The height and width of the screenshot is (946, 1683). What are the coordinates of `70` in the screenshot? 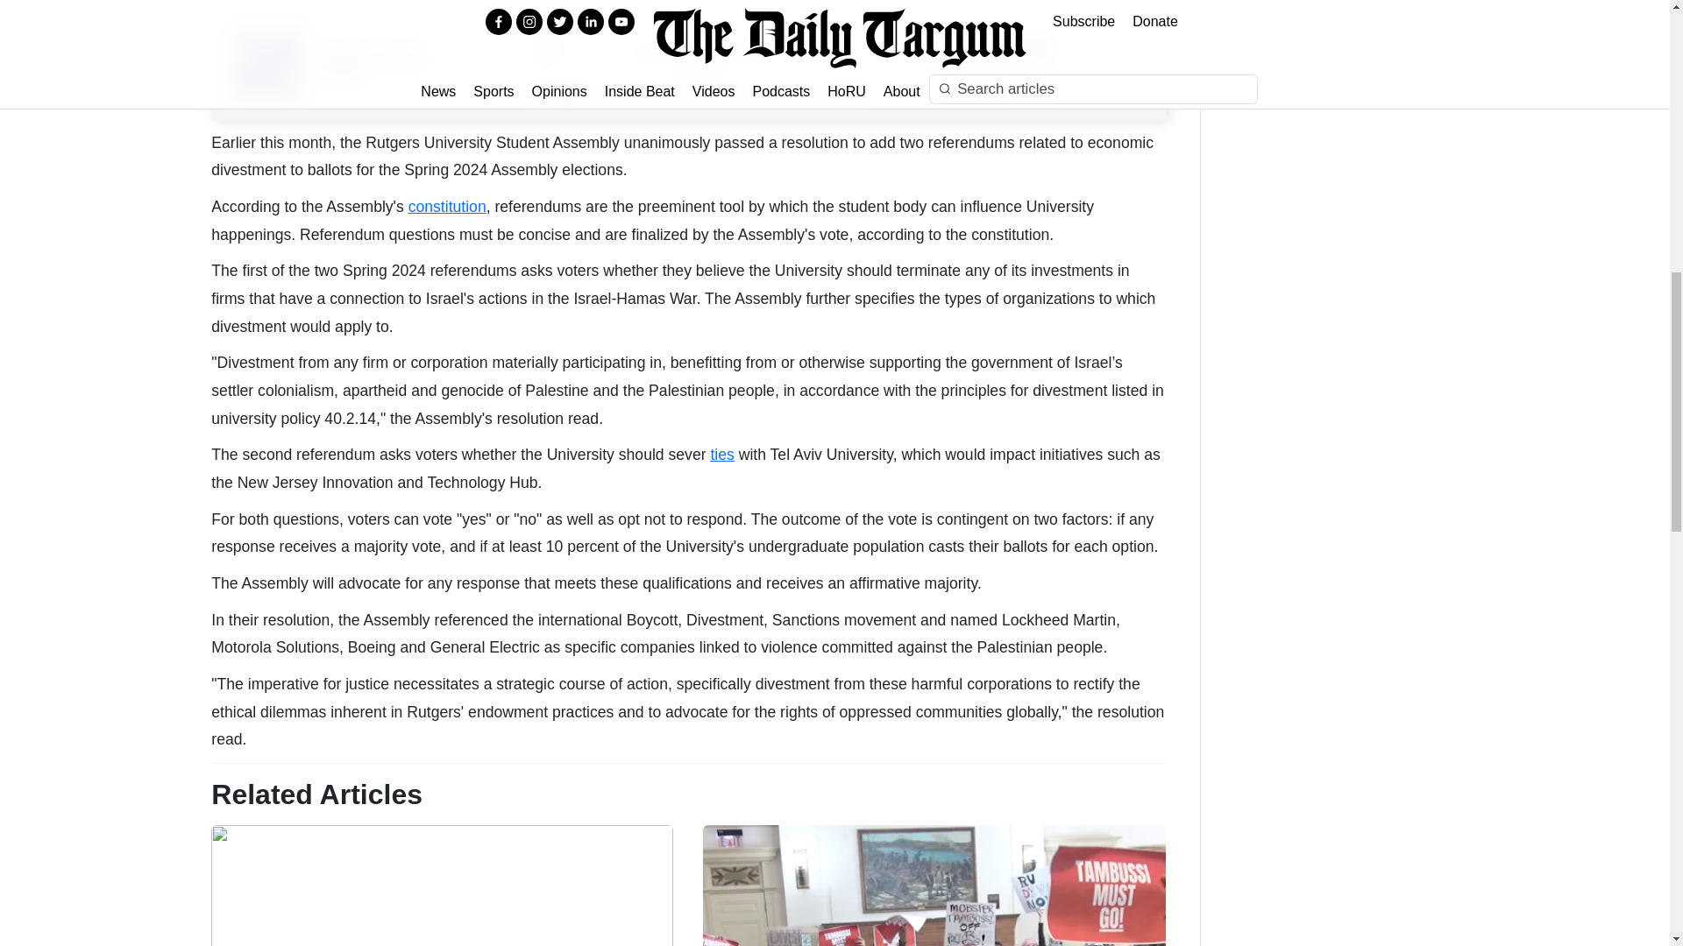 It's located at (1016, 49).